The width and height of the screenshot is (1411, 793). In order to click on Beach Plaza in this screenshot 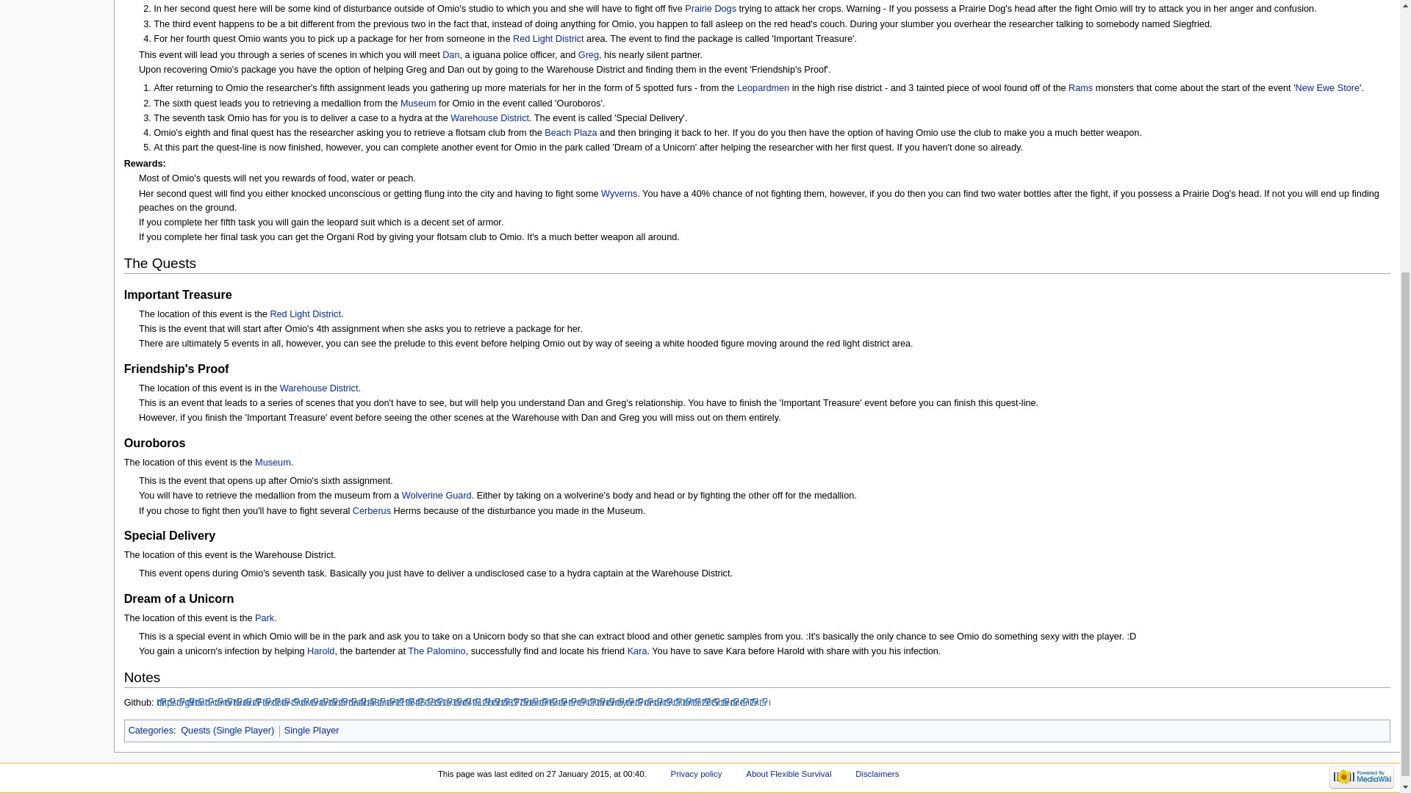, I will do `click(570, 132)`.